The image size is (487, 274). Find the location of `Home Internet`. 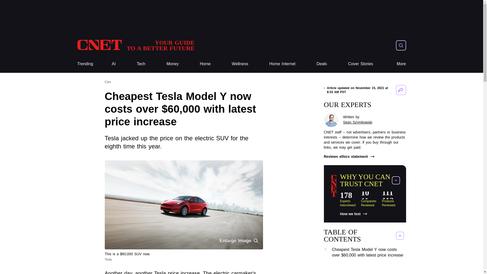

Home Internet is located at coordinates (360, 64).